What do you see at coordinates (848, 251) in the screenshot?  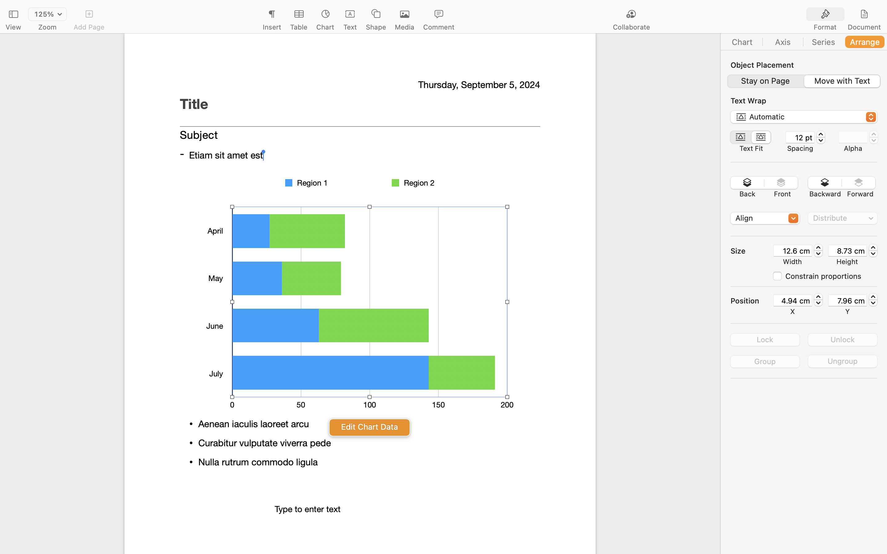 I see `8.73 cm` at bounding box center [848, 251].